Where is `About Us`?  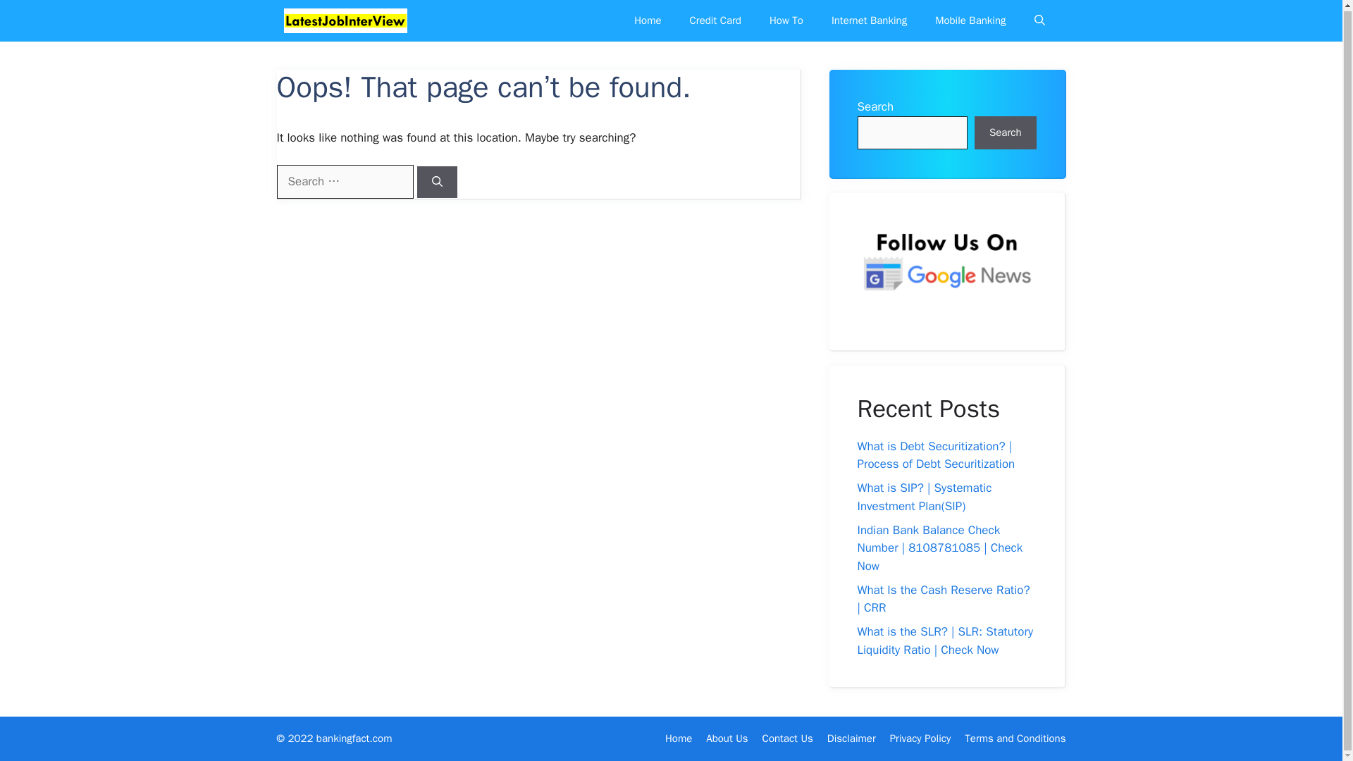 About Us is located at coordinates (727, 738).